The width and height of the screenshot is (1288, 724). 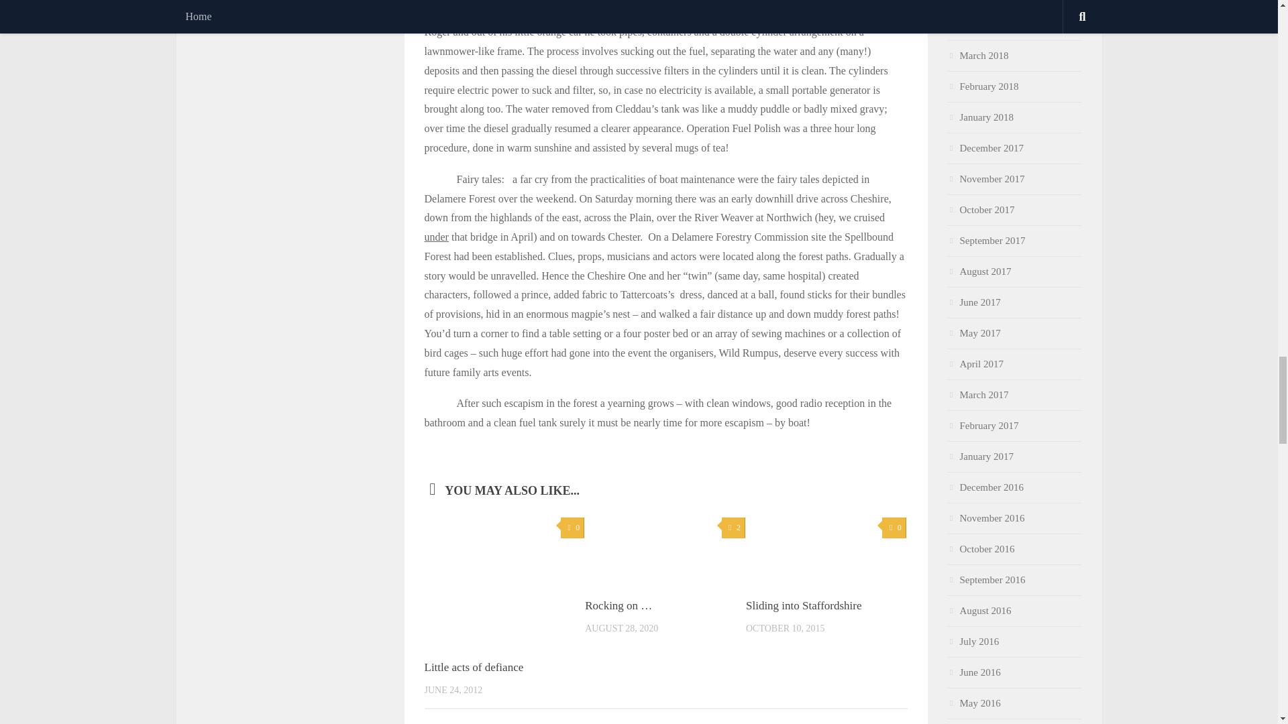 I want to click on Little acts of defiance, so click(x=473, y=668).